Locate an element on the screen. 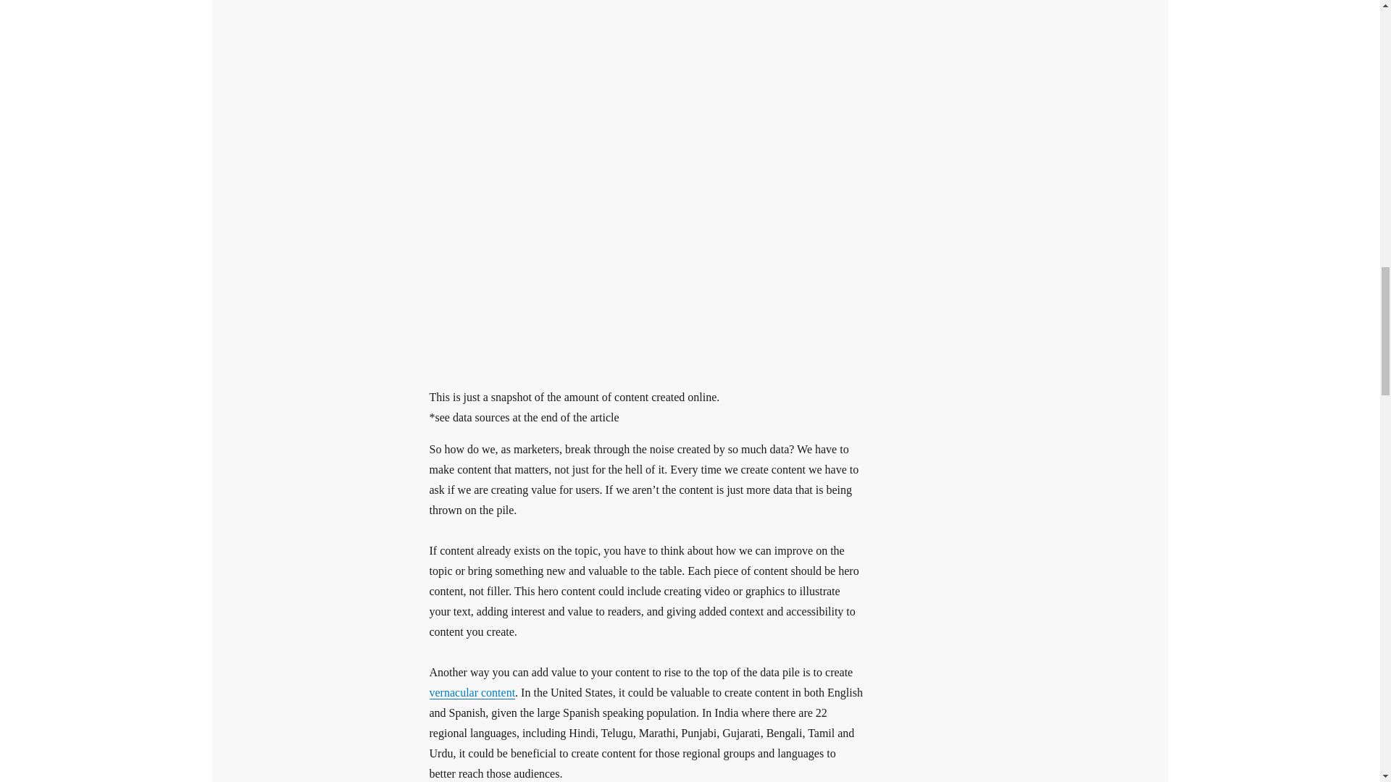  vernacular content is located at coordinates (471, 692).